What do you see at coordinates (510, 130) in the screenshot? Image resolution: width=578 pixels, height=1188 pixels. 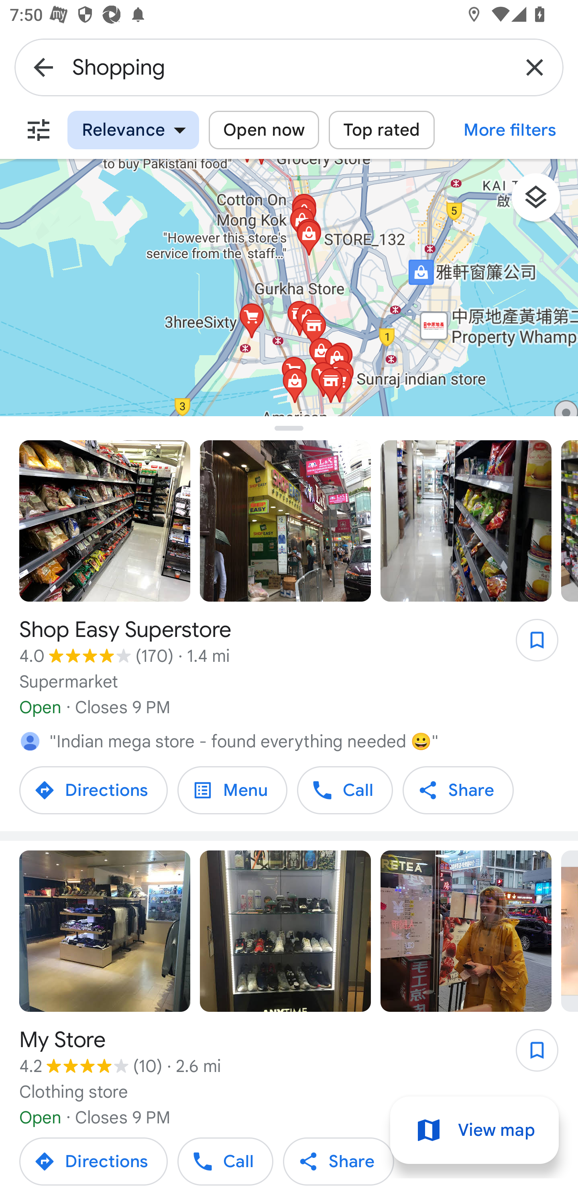 I see `More filters More filters More filters` at bounding box center [510, 130].